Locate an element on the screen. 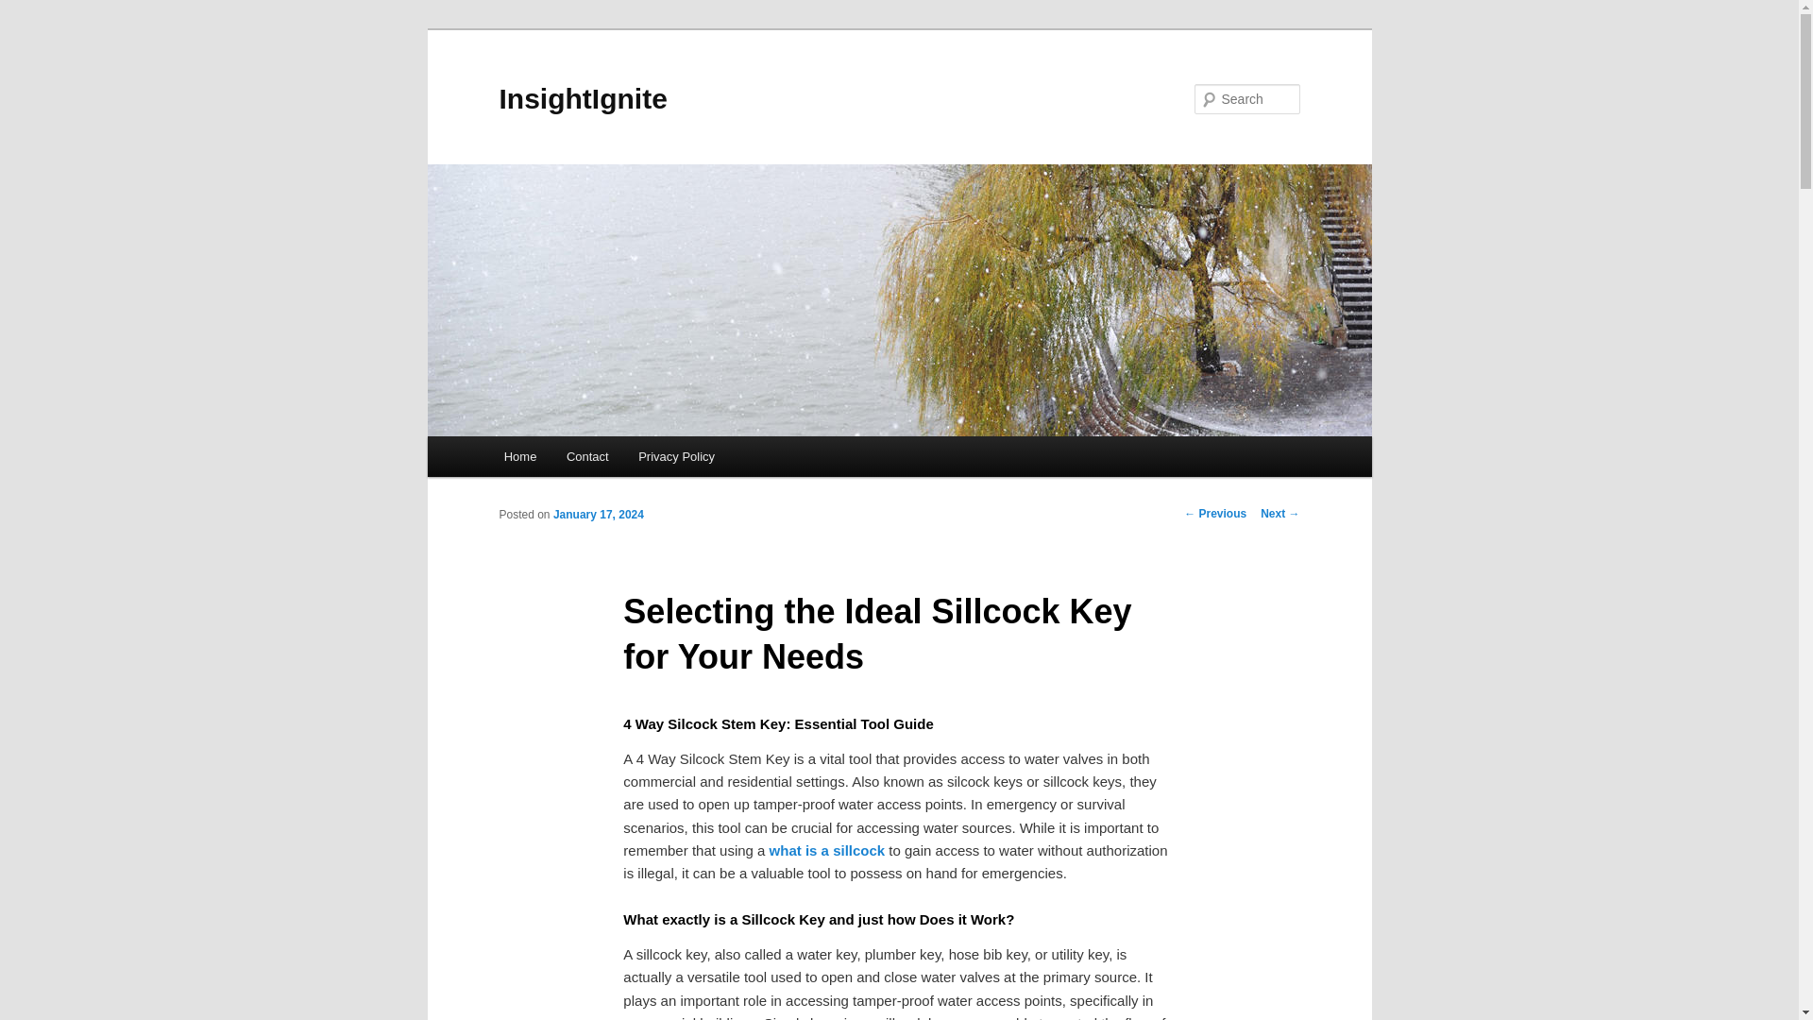  Contact is located at coordinates (587, 457).